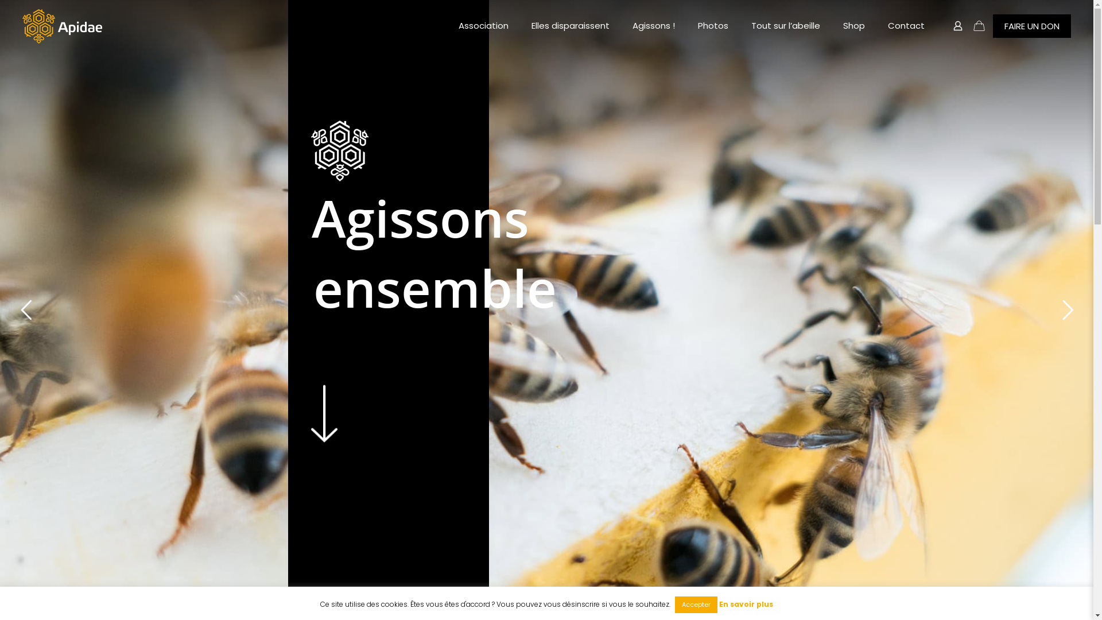 The height and width of the screenshot is (620, 1102). I want to click on Elles disparaissent, so click(571, 26).